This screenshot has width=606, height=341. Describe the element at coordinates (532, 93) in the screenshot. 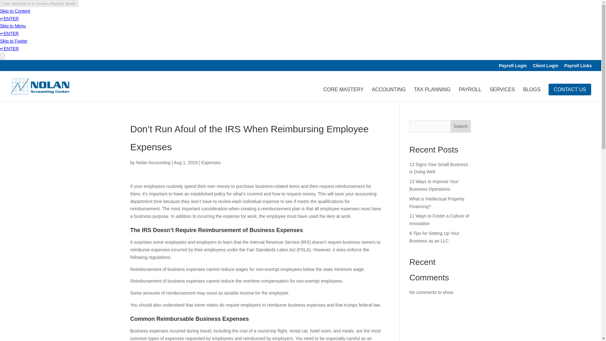

I see `BLOGS` at that location.